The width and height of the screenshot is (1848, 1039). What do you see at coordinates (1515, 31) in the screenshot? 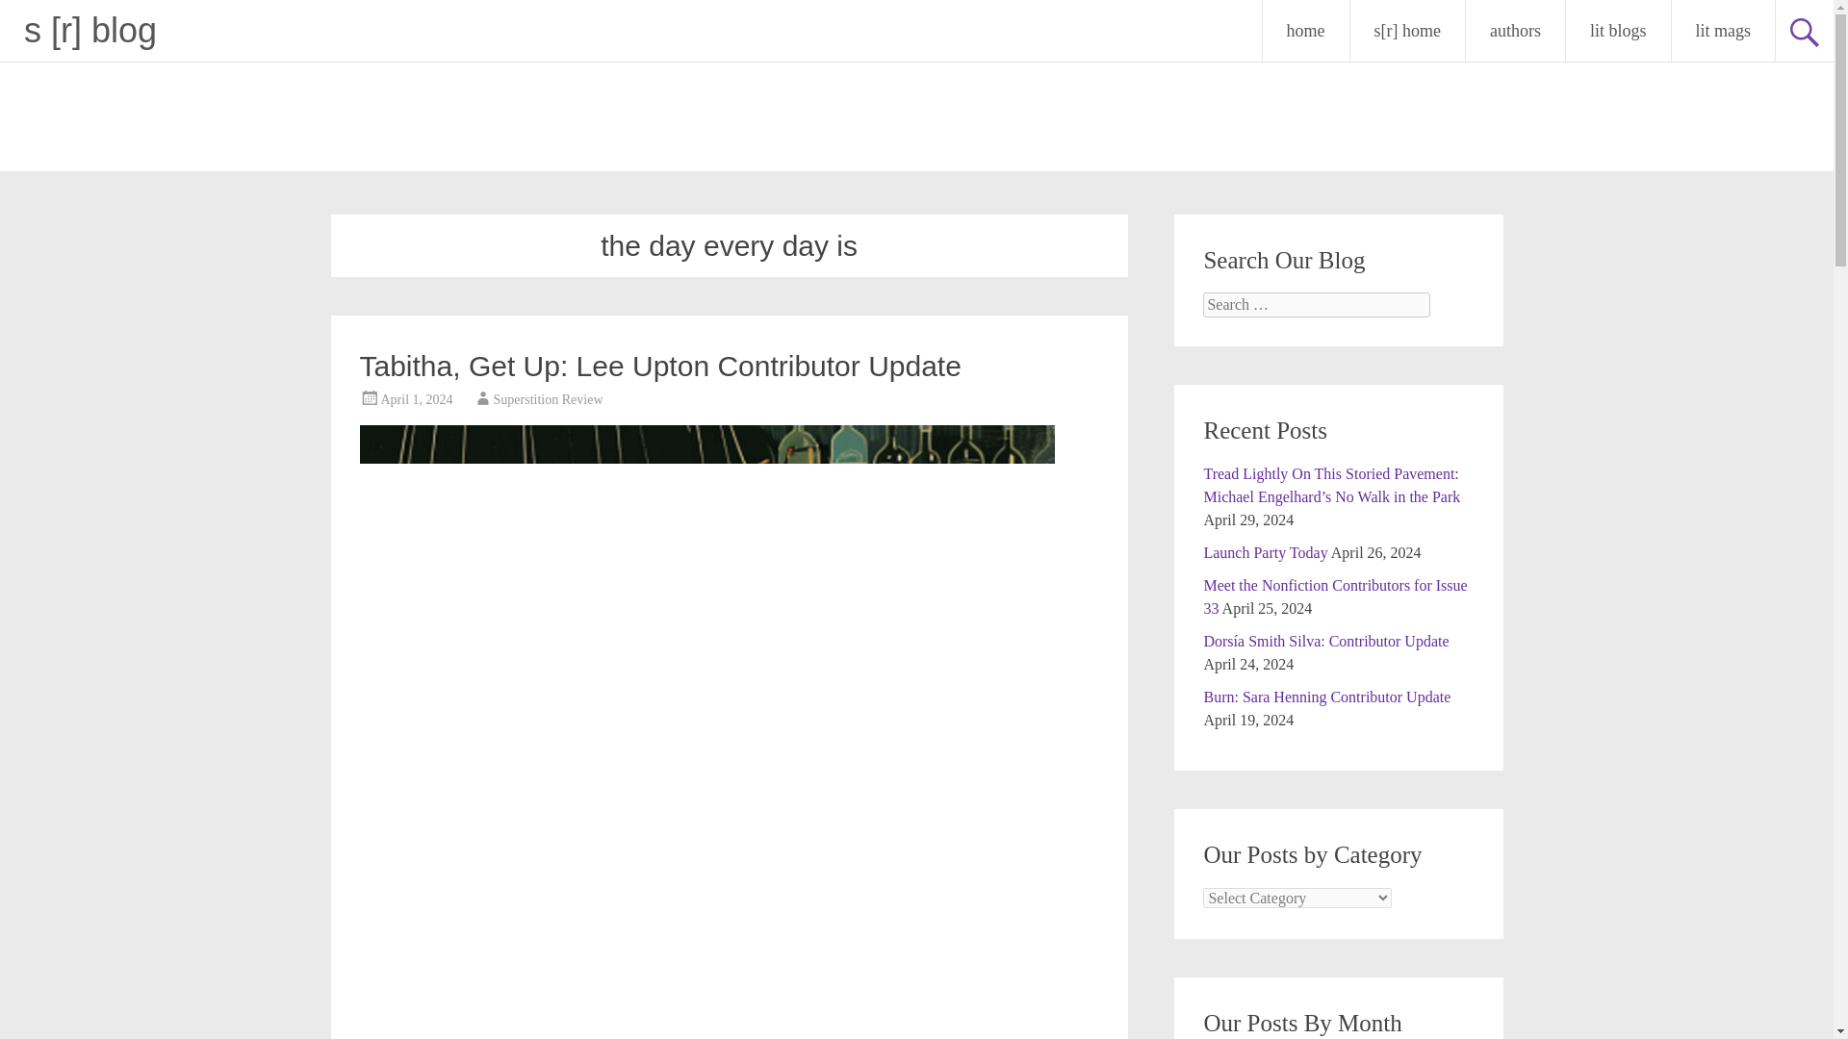
I see `authors` at bounding box center [1515, 31].